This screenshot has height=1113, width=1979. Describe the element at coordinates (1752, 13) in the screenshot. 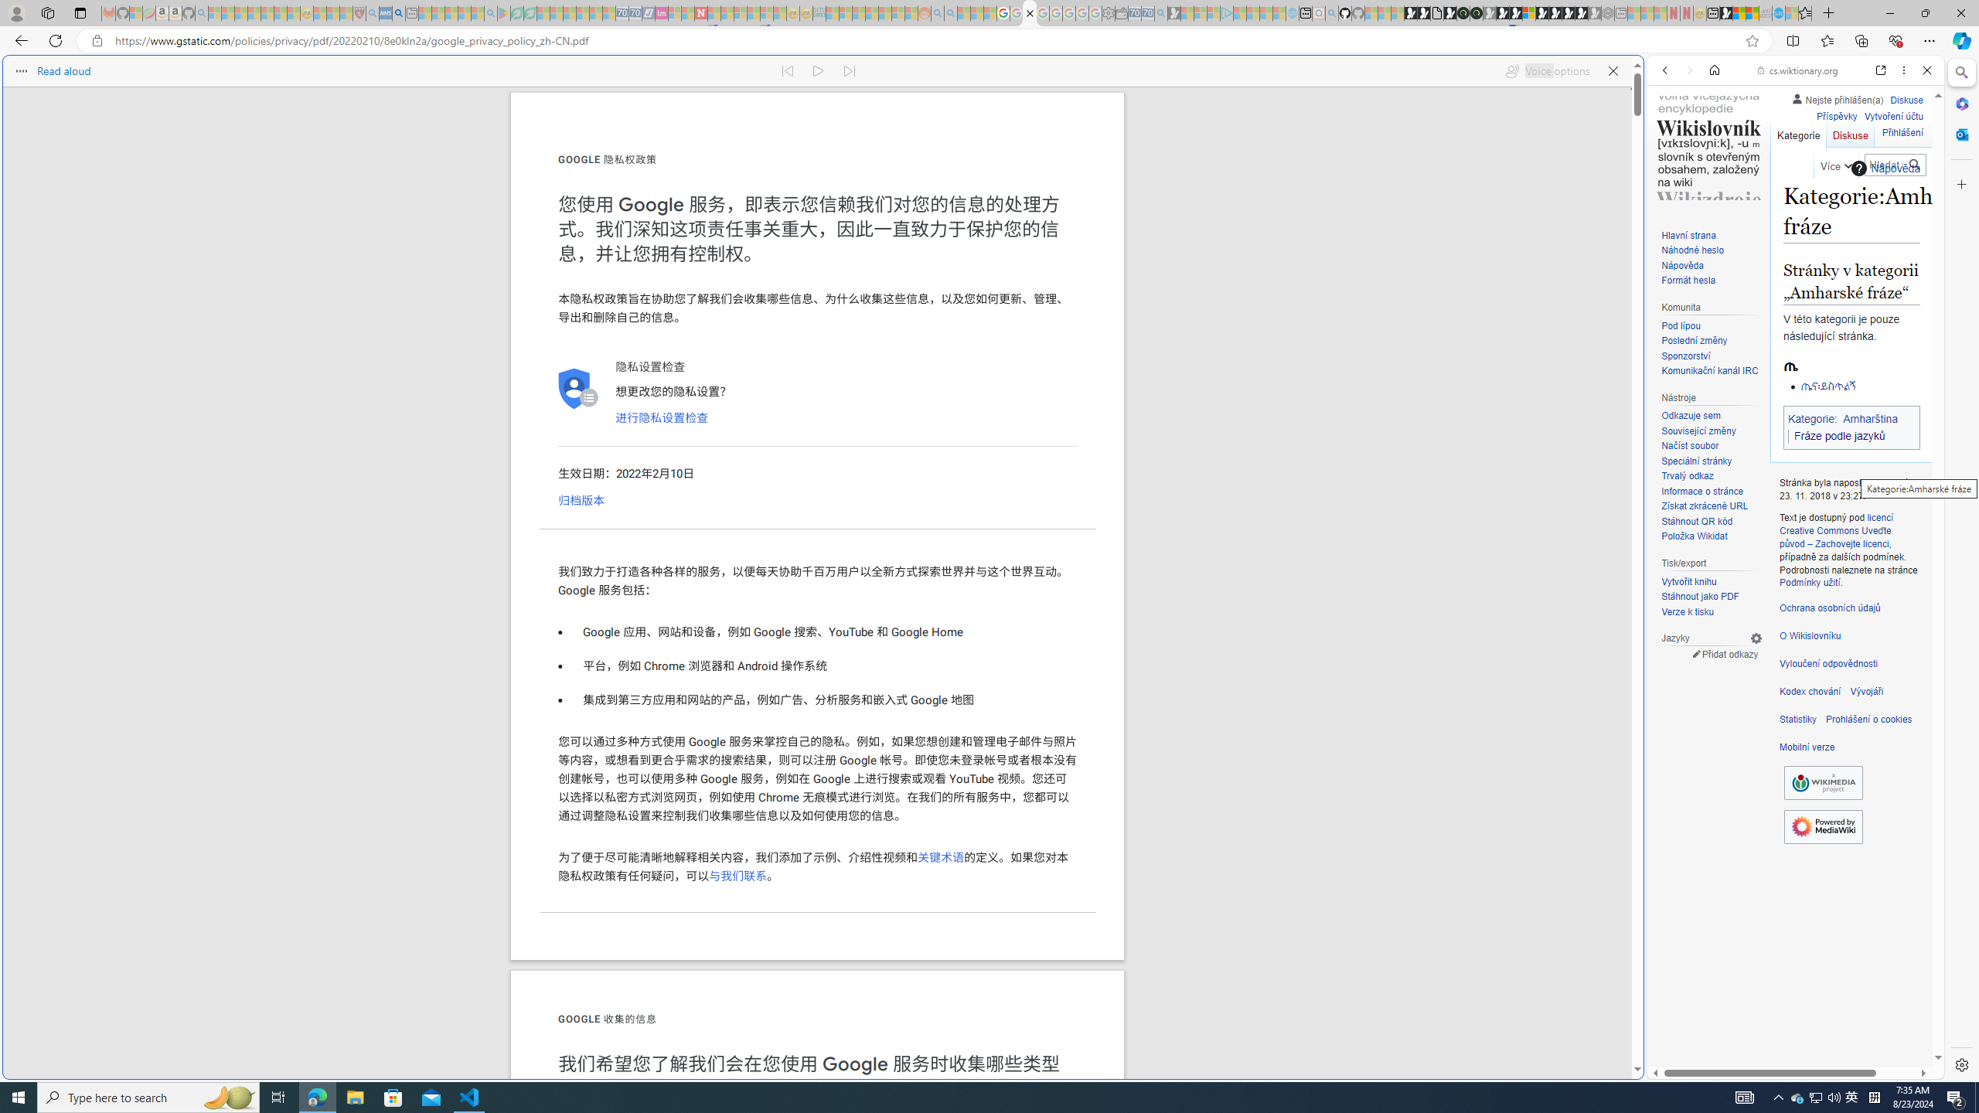

I see `Earth has six continents not seven, radical new study claims` at that location.